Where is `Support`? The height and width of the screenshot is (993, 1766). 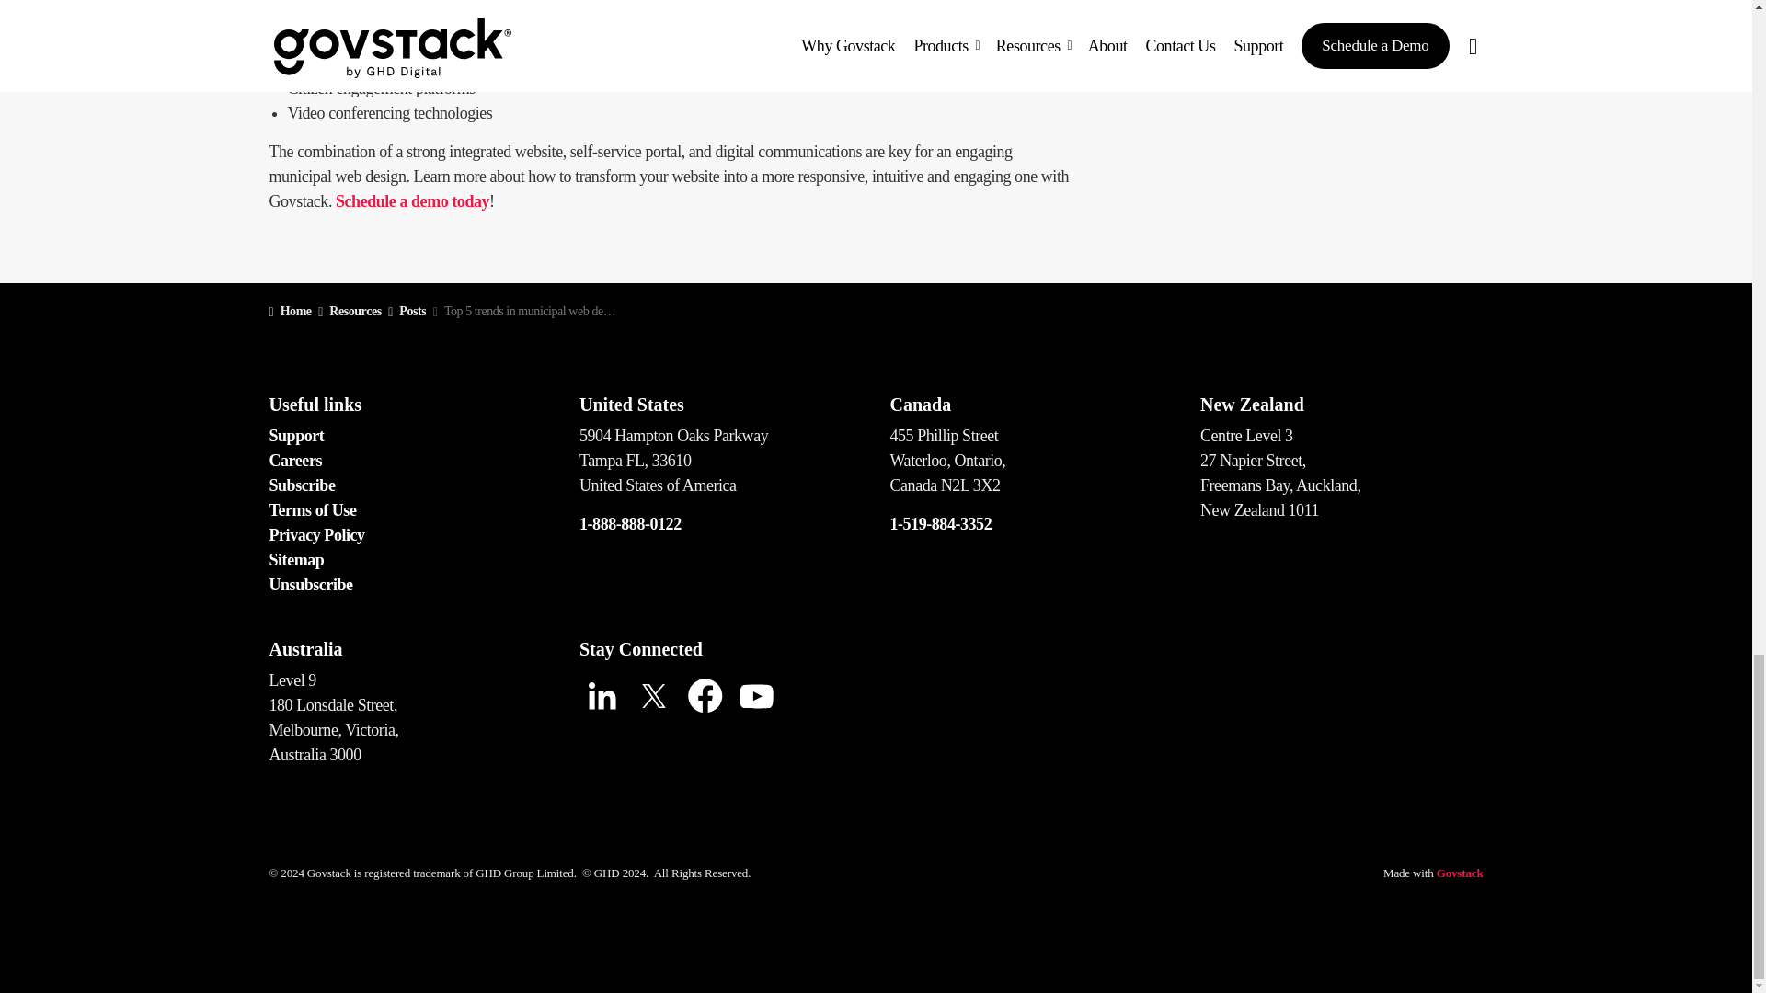 Support is located at coordinates (295, 436).